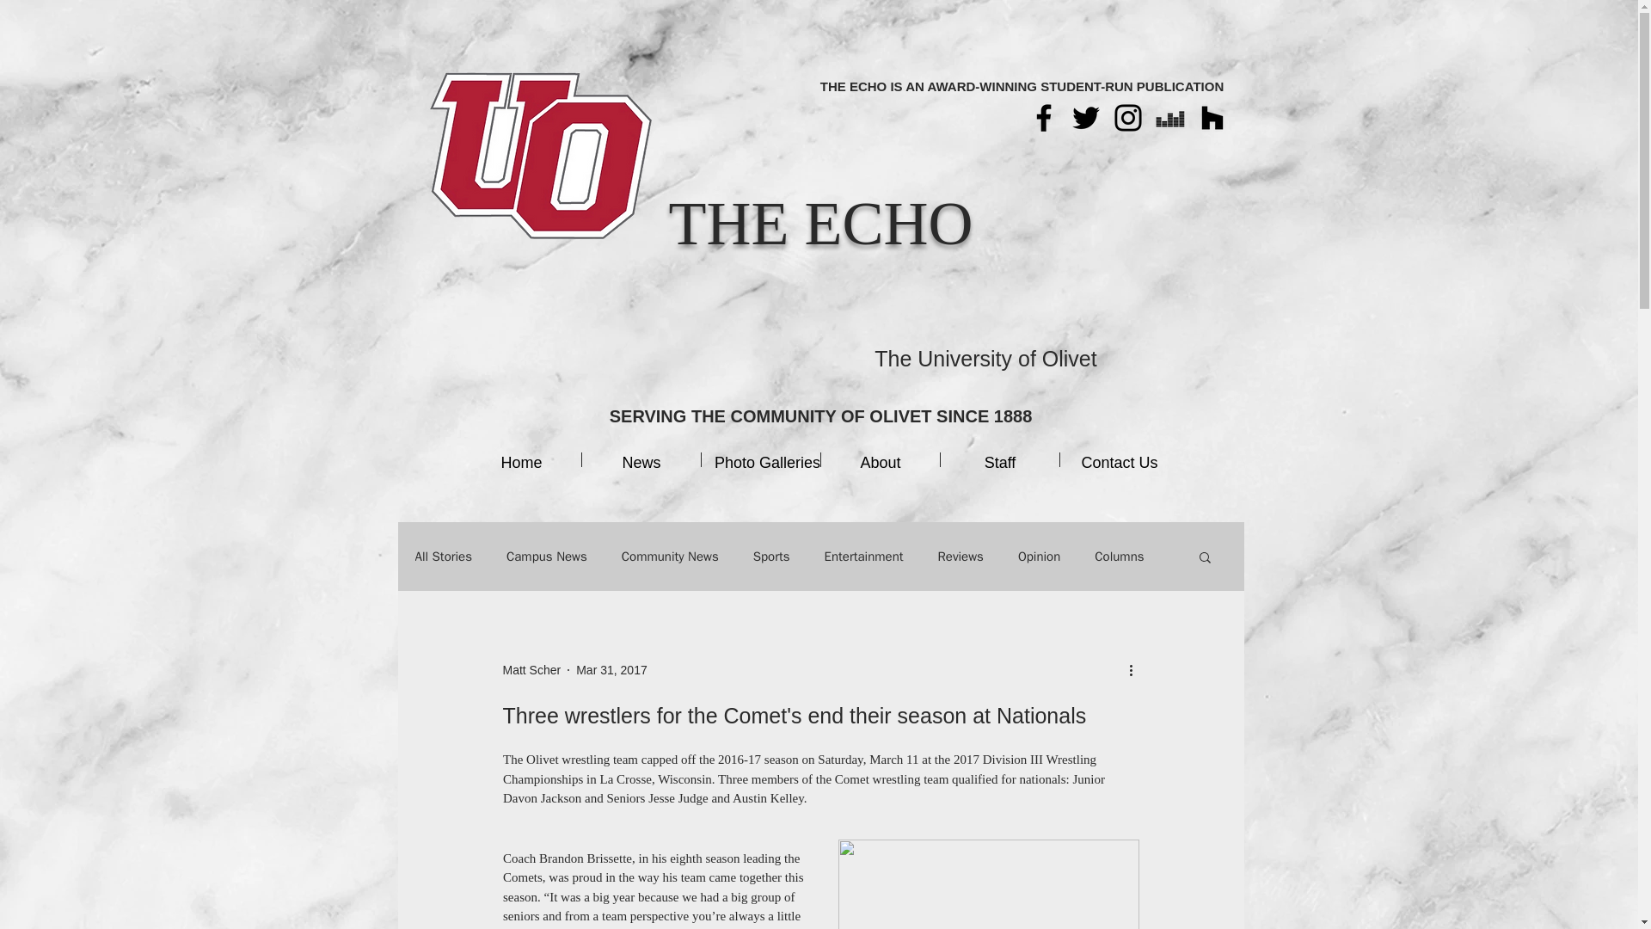 The width and height of the screenshot is (1651, 929). What do you see at coordinates (611, 669) in the screenshot?
I see `Mar 31, 2017` at bounding box center [611, 669].